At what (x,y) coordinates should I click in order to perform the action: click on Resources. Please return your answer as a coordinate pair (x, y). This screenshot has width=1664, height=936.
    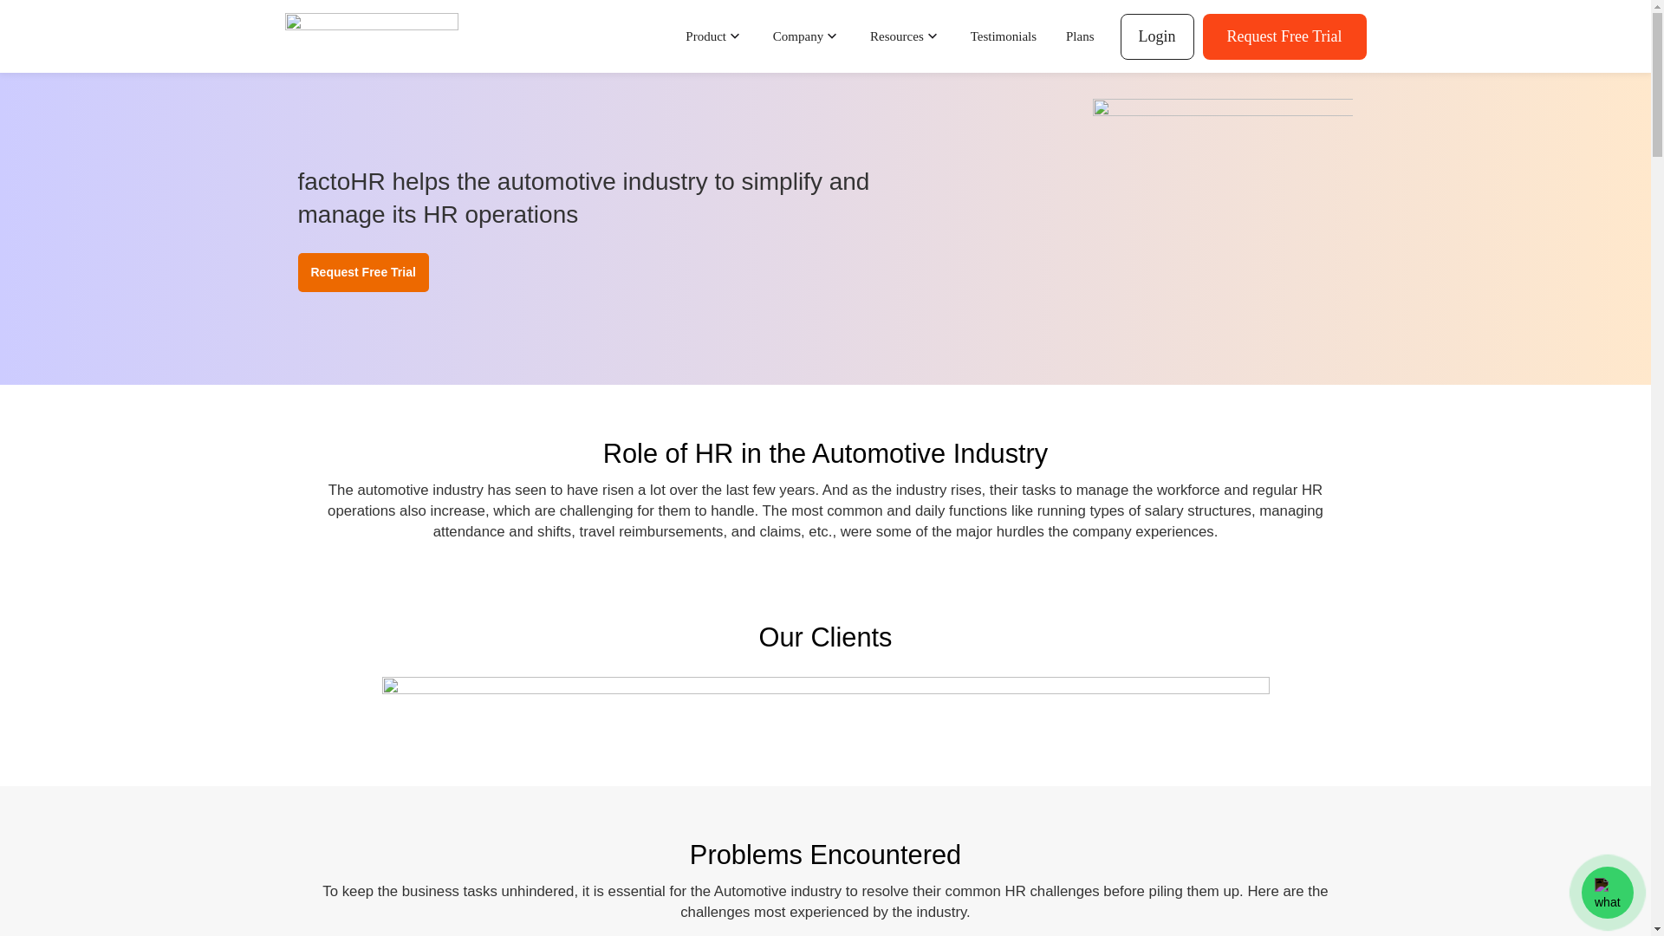
    Looking at the image, I should click on (906, 36).